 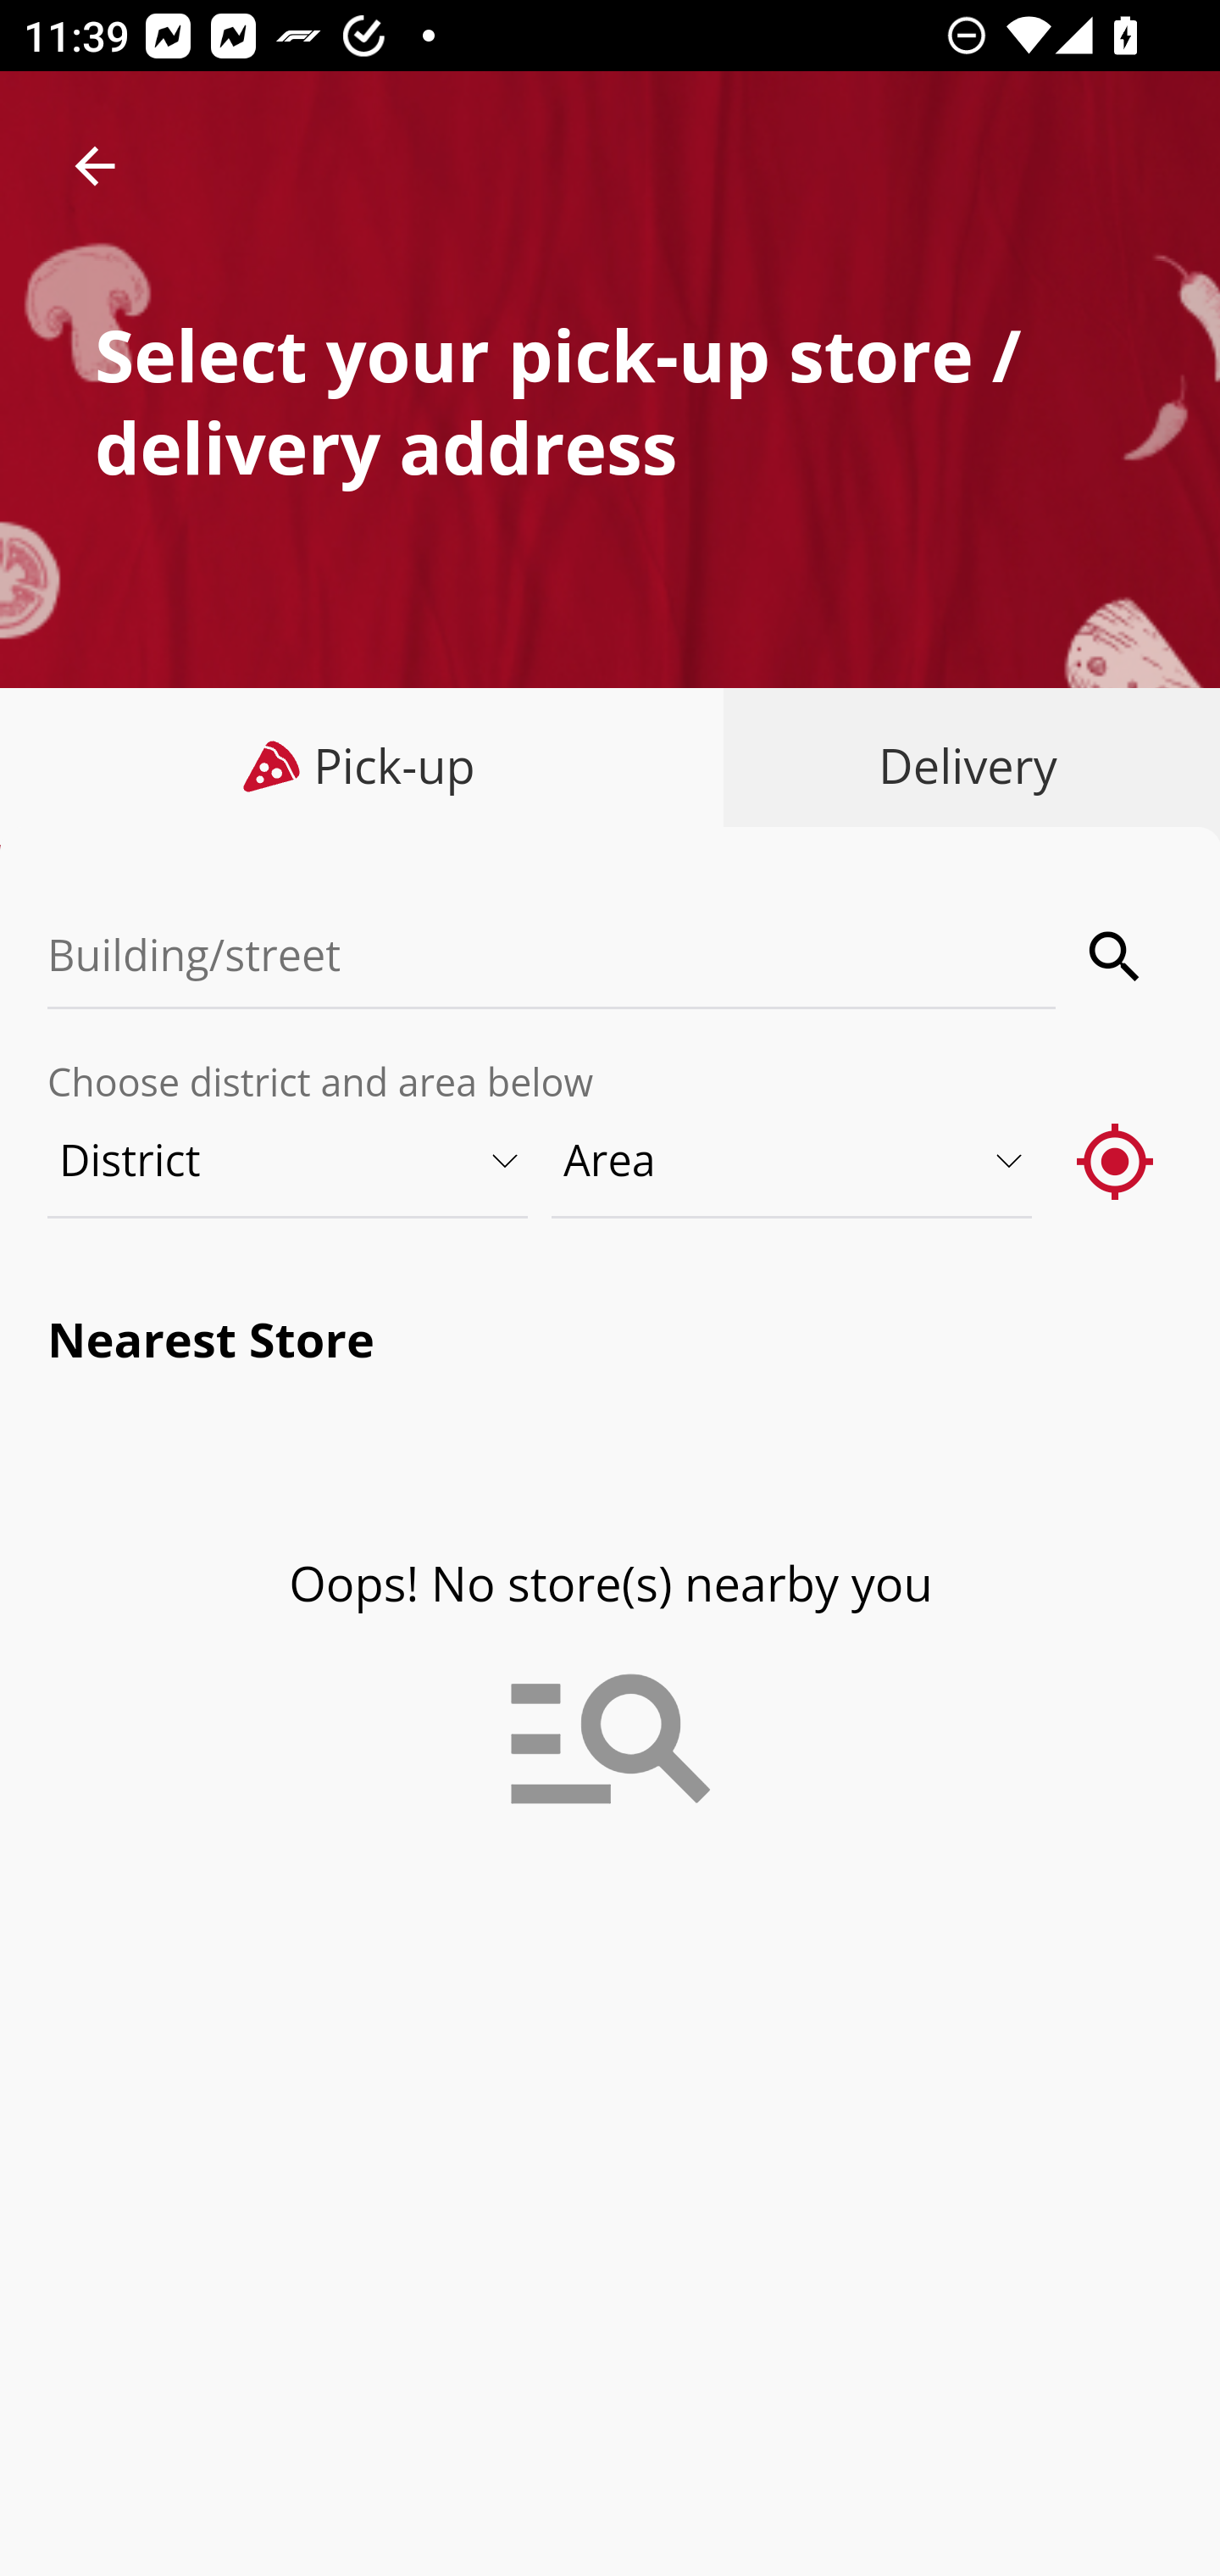 What do you see at coordinates (1116, 956) in the screenshot?
I see `search` at bounding box center [1116, 956].